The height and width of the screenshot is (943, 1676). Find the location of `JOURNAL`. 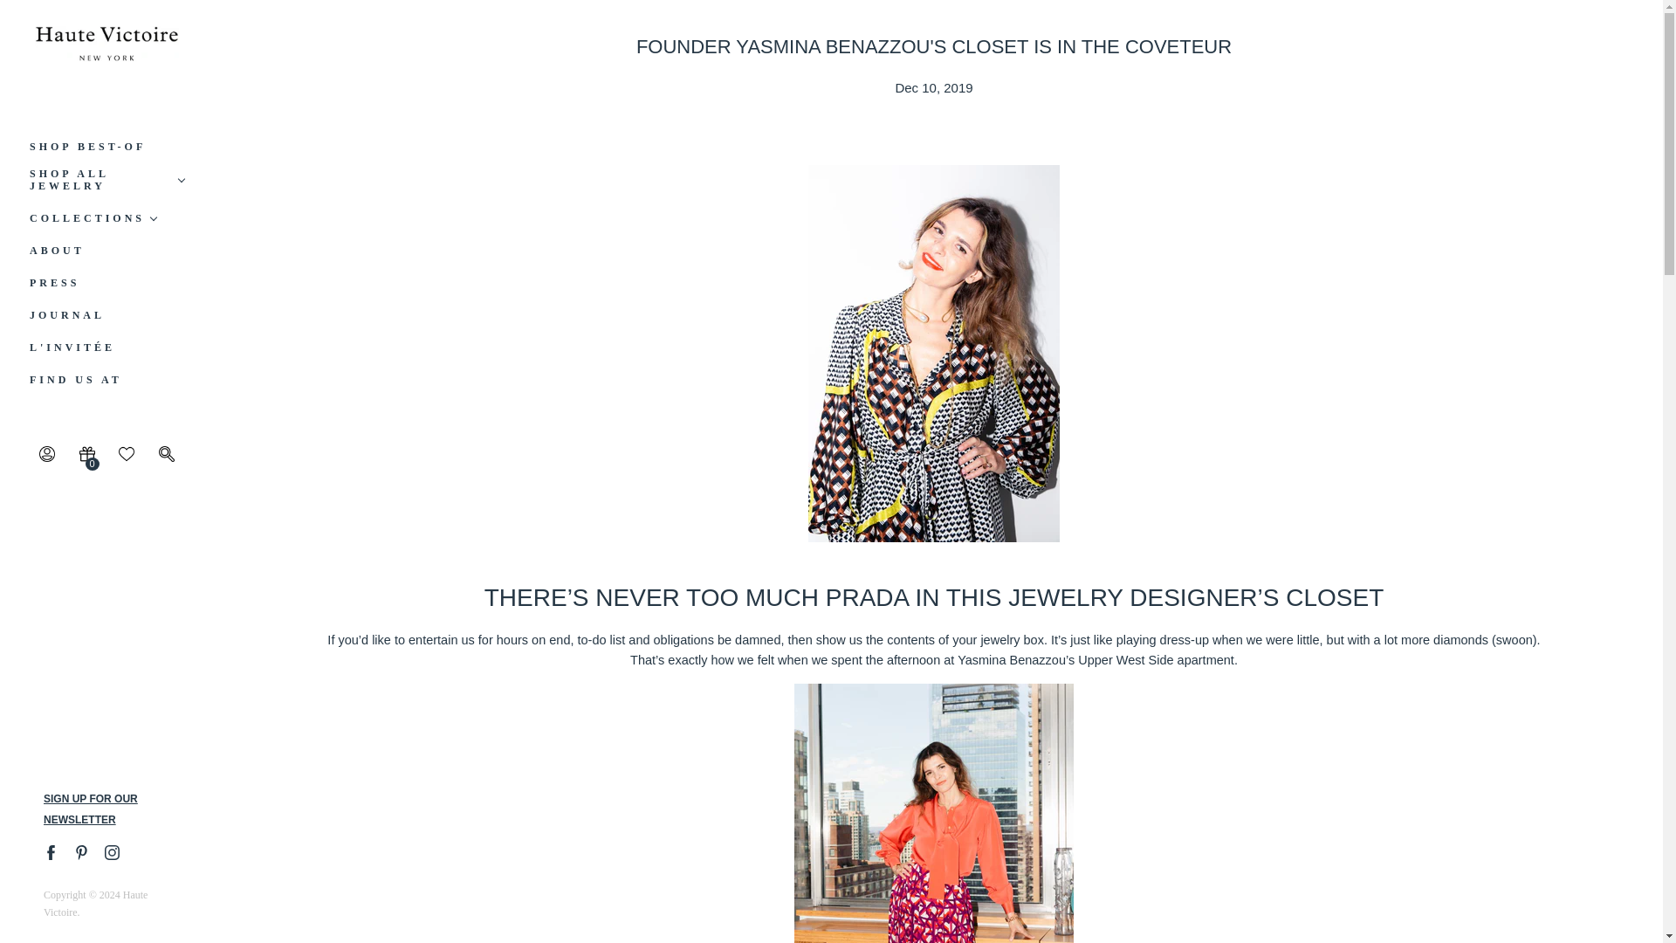

JOURNAL is located at coordinates (66, 315).